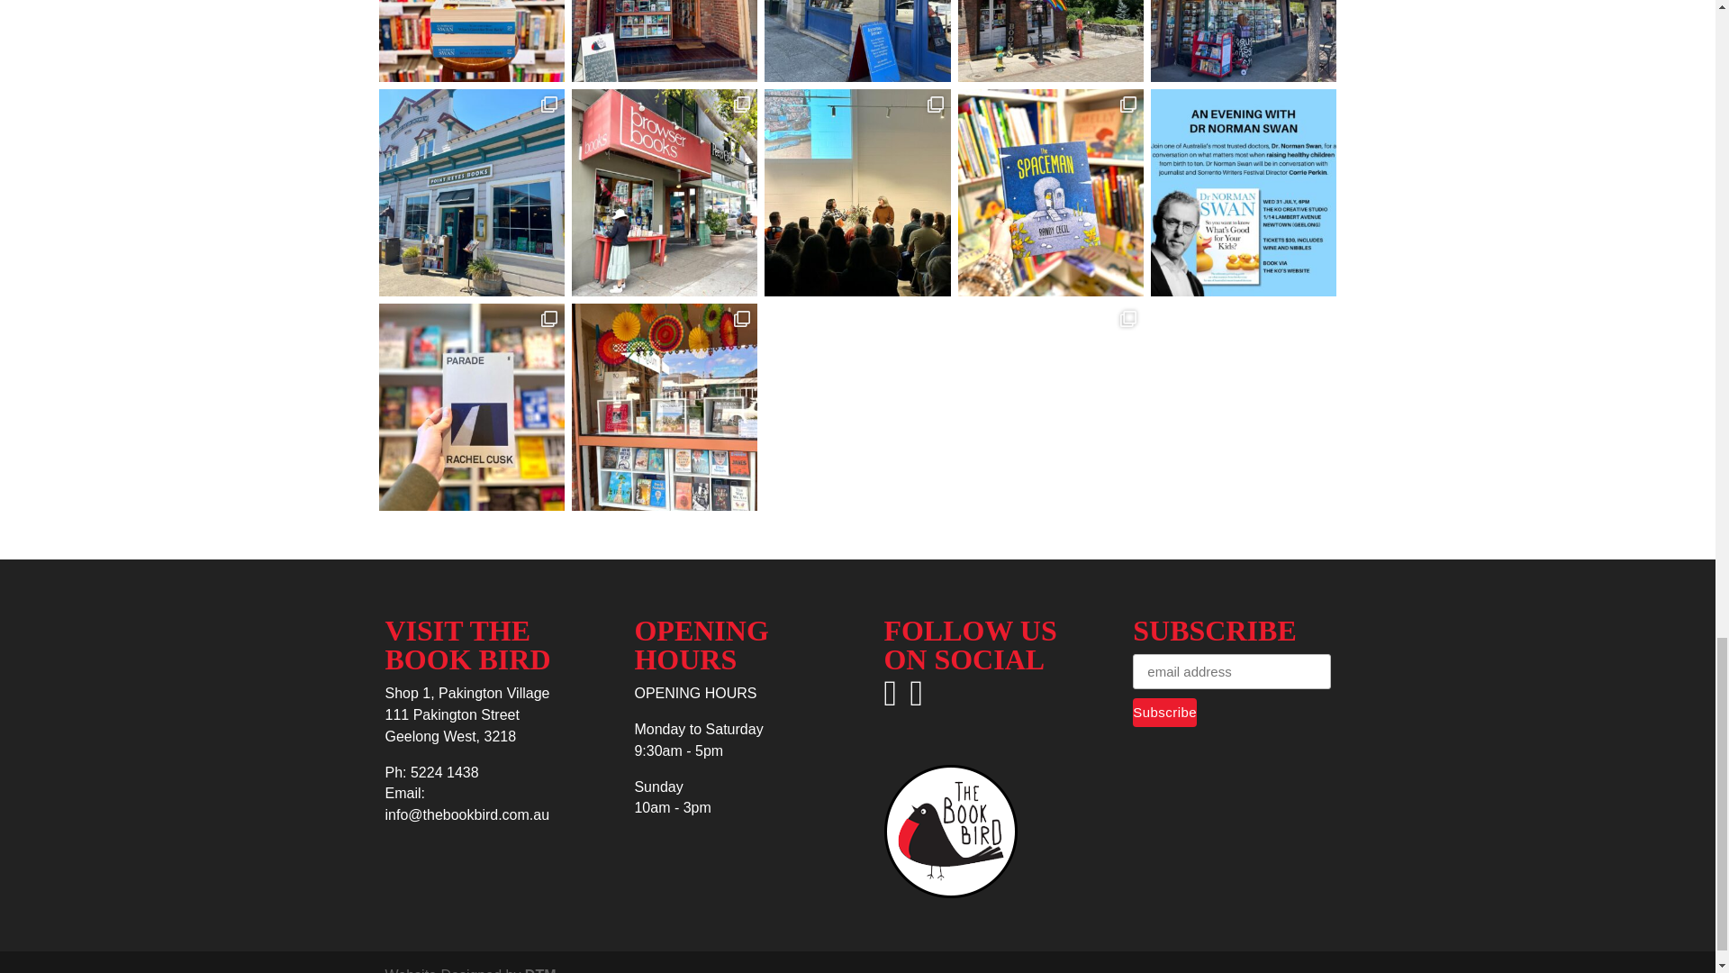 Image resolution: width=1729 pixels, height=973 pixels. What do you see at coordinates (470, 193) in the screenshot?
I see `Next stop on our Californian bookshop tour is Poin` at bounding box center [470, 193].